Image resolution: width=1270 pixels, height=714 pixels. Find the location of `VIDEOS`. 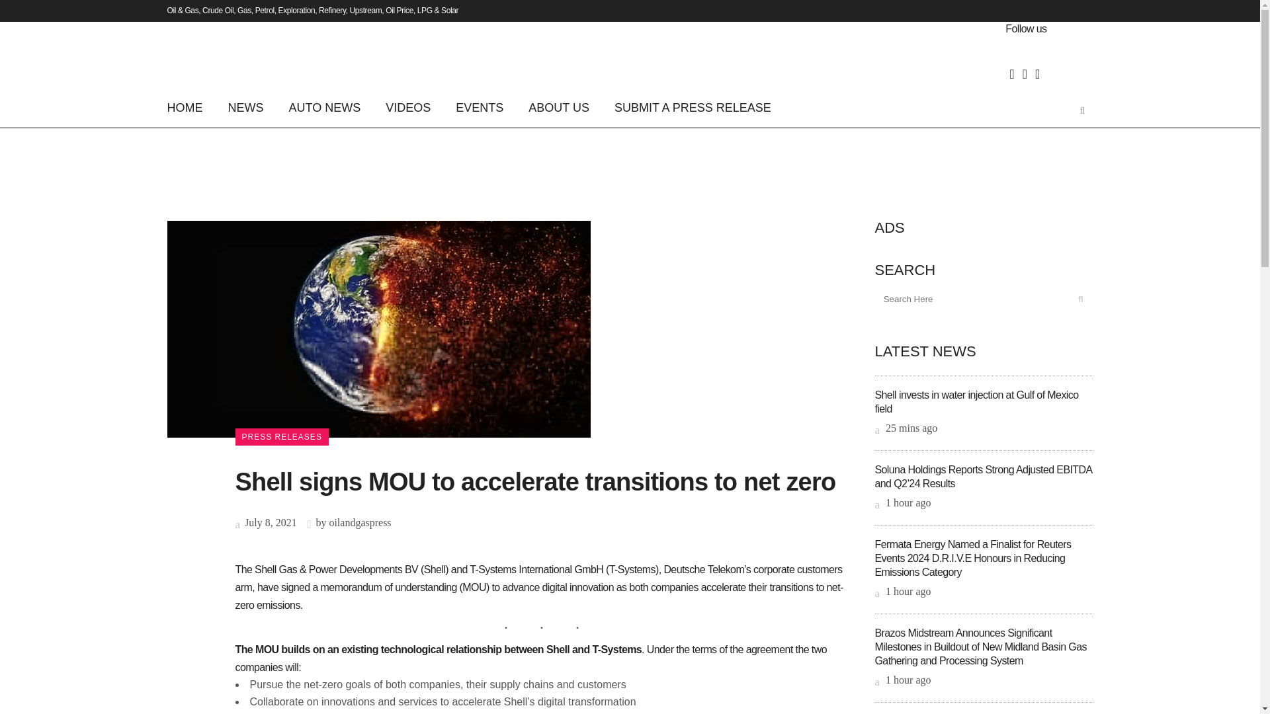

VIDEOS is located at coordinates (408, 107).